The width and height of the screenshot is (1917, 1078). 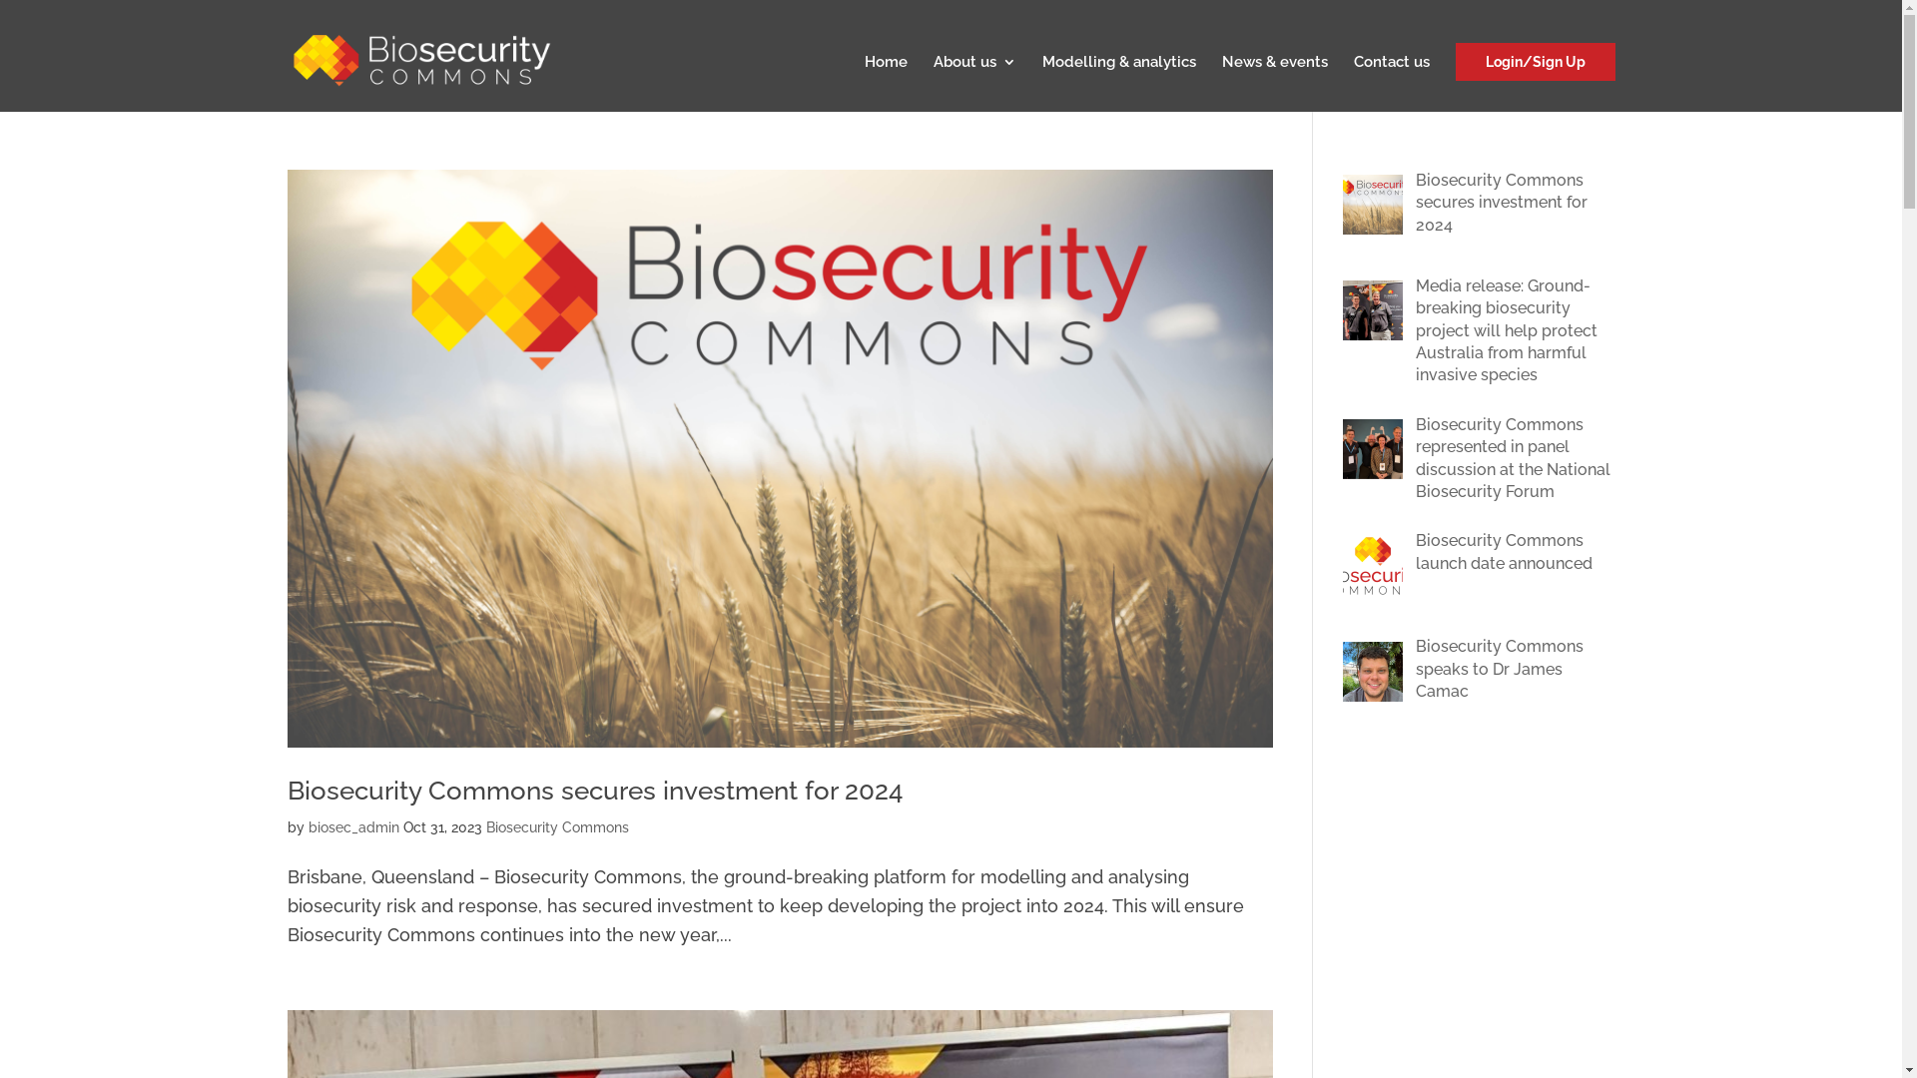 What do you see at coordinates (887, 84) in the screenshot?
I see `Home` at bounding box center [887, 84].